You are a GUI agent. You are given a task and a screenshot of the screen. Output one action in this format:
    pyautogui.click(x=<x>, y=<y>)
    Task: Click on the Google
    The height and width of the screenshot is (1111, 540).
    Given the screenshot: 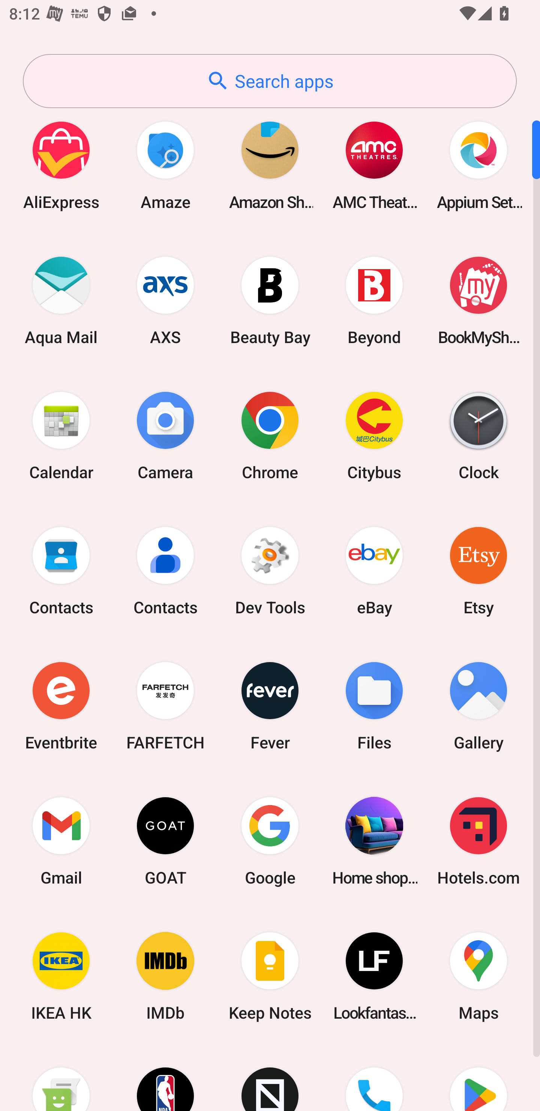 What is the action you would take?
    pyautogui.click(x=270, y=841)
    